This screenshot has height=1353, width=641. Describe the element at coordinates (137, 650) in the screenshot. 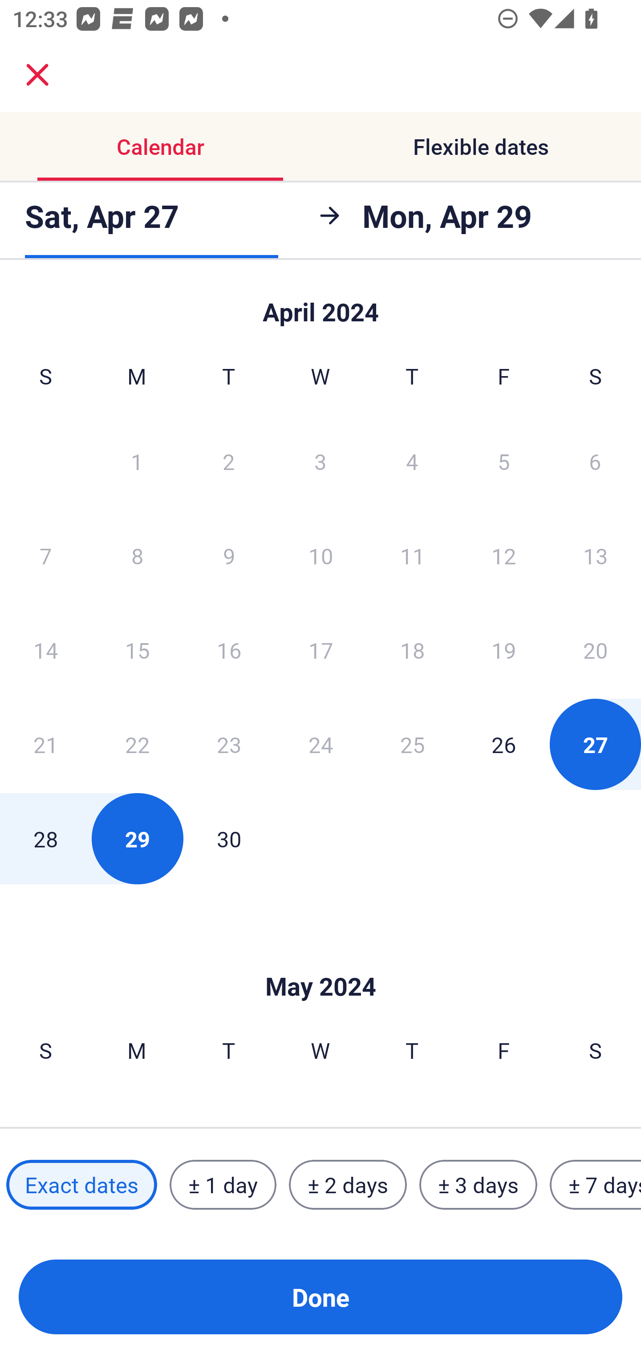

I see `15 Monday, April 15, 2024` at that location.